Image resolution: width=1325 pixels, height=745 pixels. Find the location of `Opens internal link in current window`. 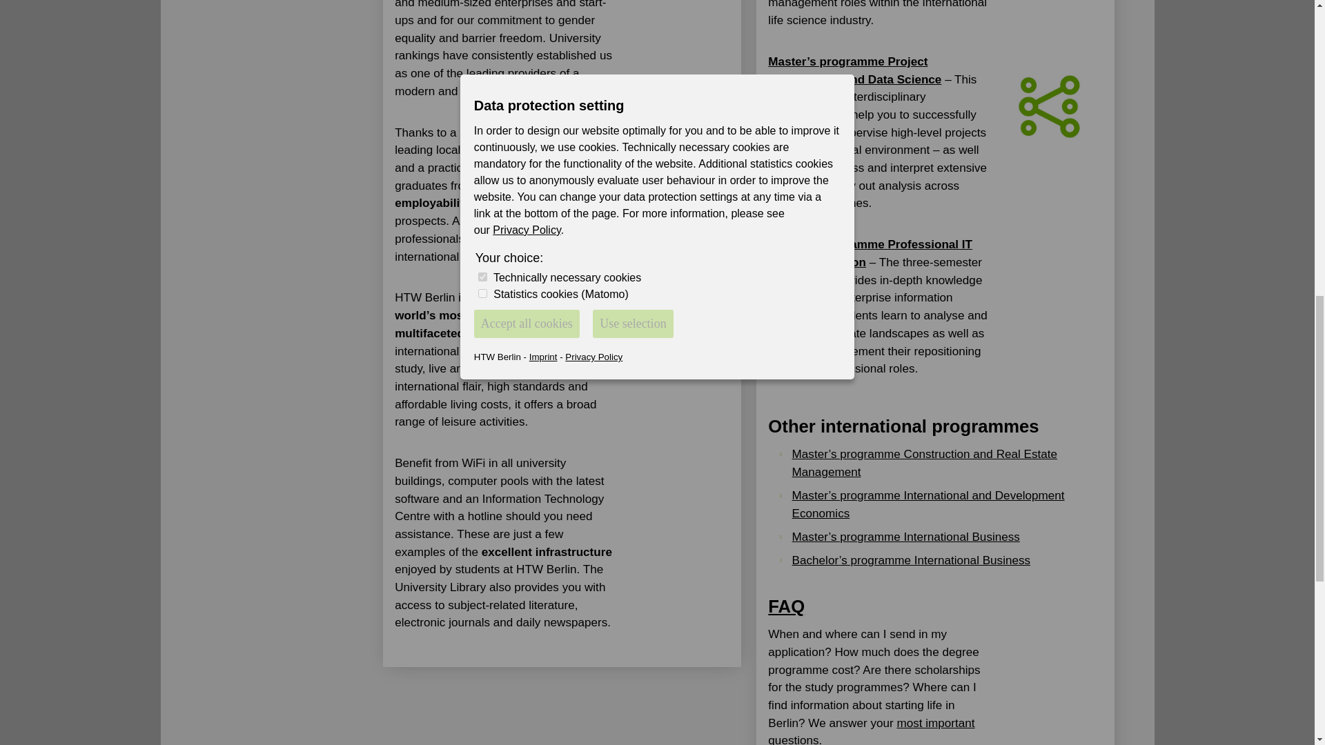

Opens internal link in current window is located at coordinates (871, 731).